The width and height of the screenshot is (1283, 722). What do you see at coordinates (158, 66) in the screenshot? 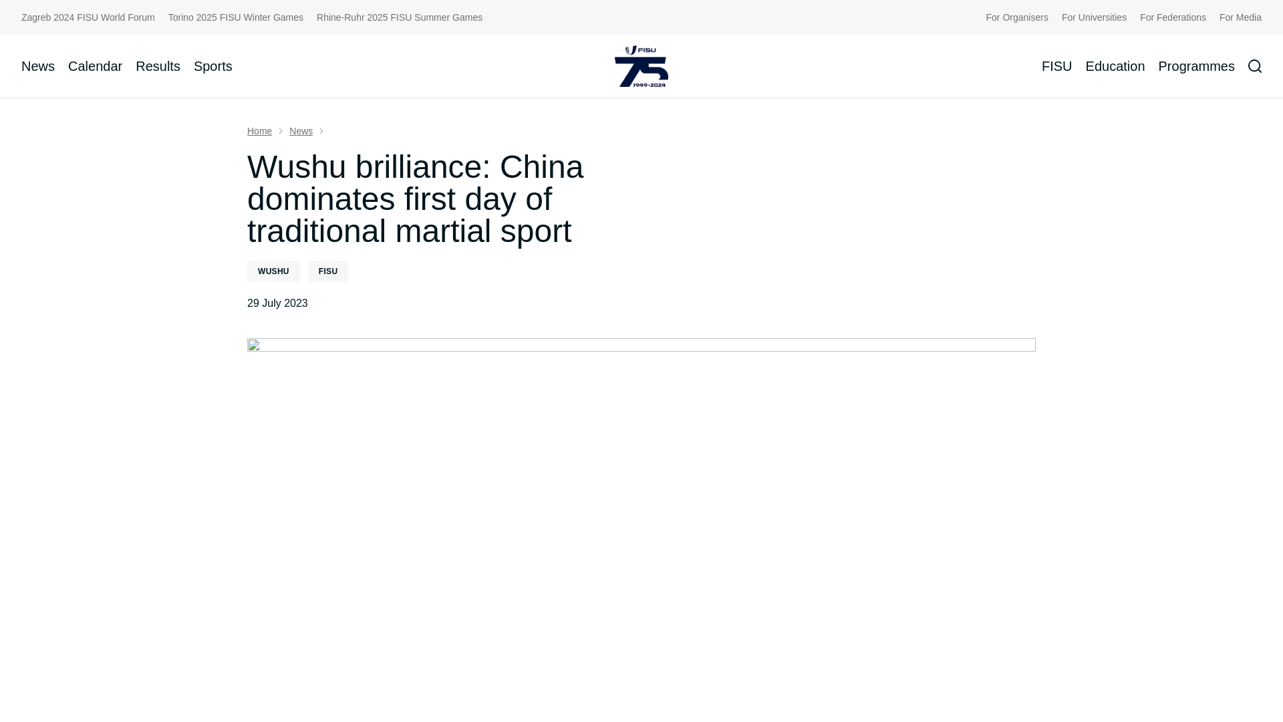
I see `Results` at bounding box center [158, 66].